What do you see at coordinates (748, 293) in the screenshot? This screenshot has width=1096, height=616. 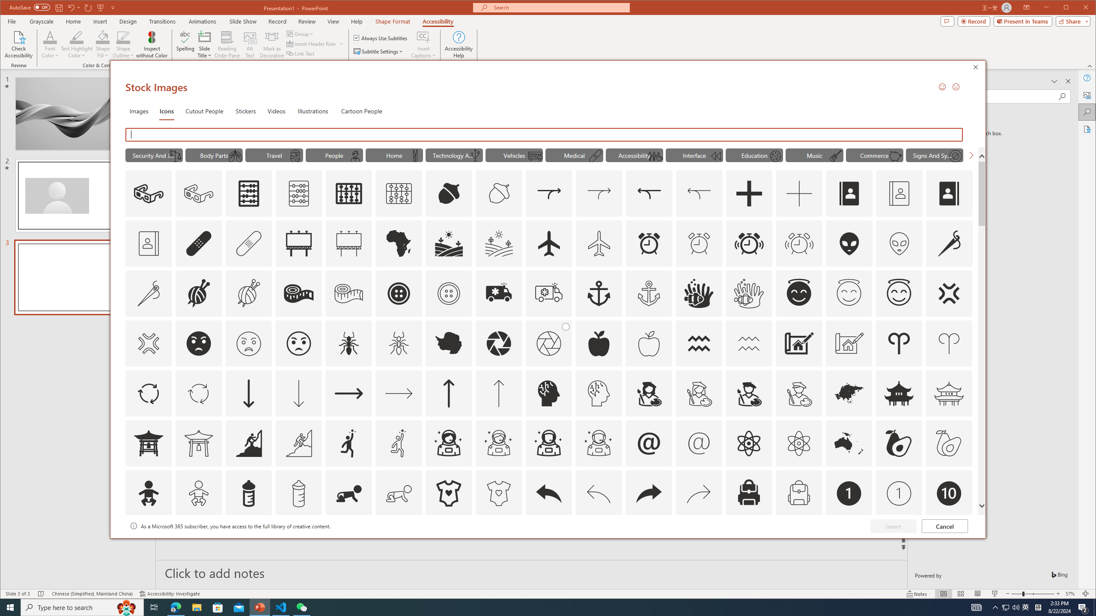 I see `AutomationID: Icons_AnemoneAndClownfish_M` at bounding box center [748, 293].